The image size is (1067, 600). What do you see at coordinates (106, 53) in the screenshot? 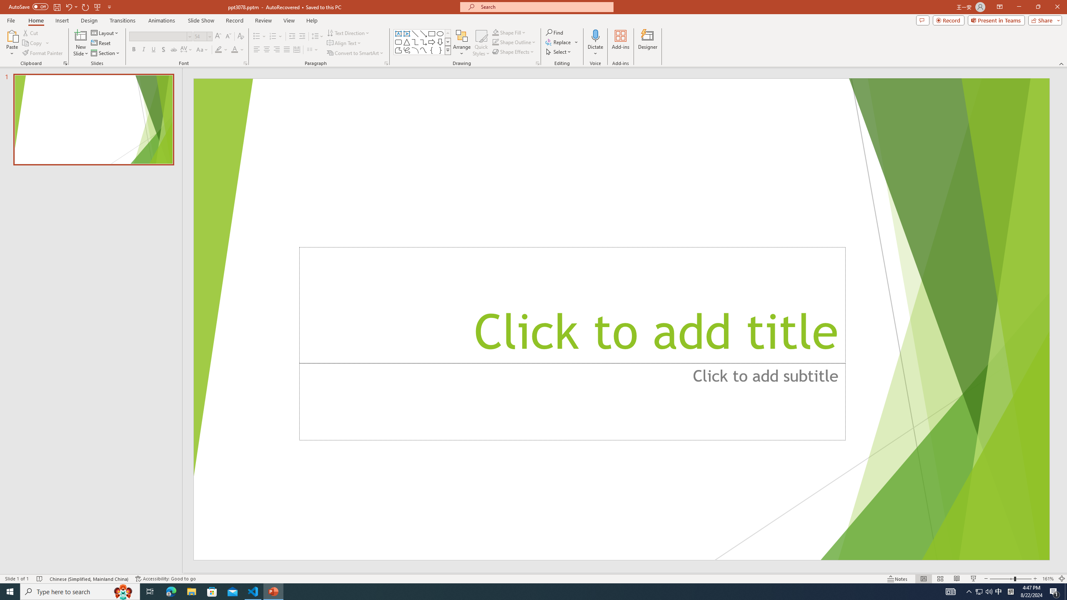
I see `Section` at bounding box center [106, 53].